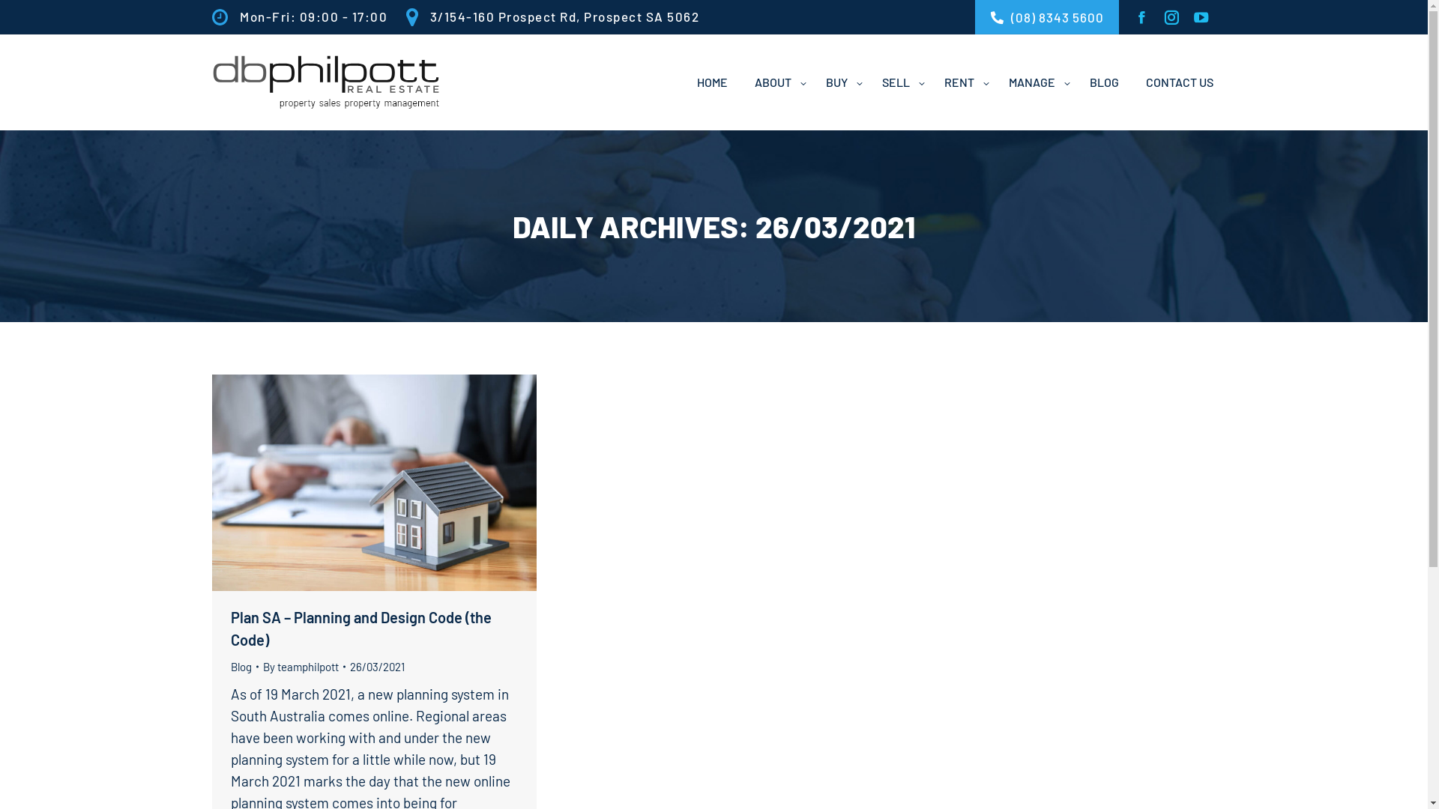 The image size is (1439, 809). I want to click on RENT, so click(963, 82).